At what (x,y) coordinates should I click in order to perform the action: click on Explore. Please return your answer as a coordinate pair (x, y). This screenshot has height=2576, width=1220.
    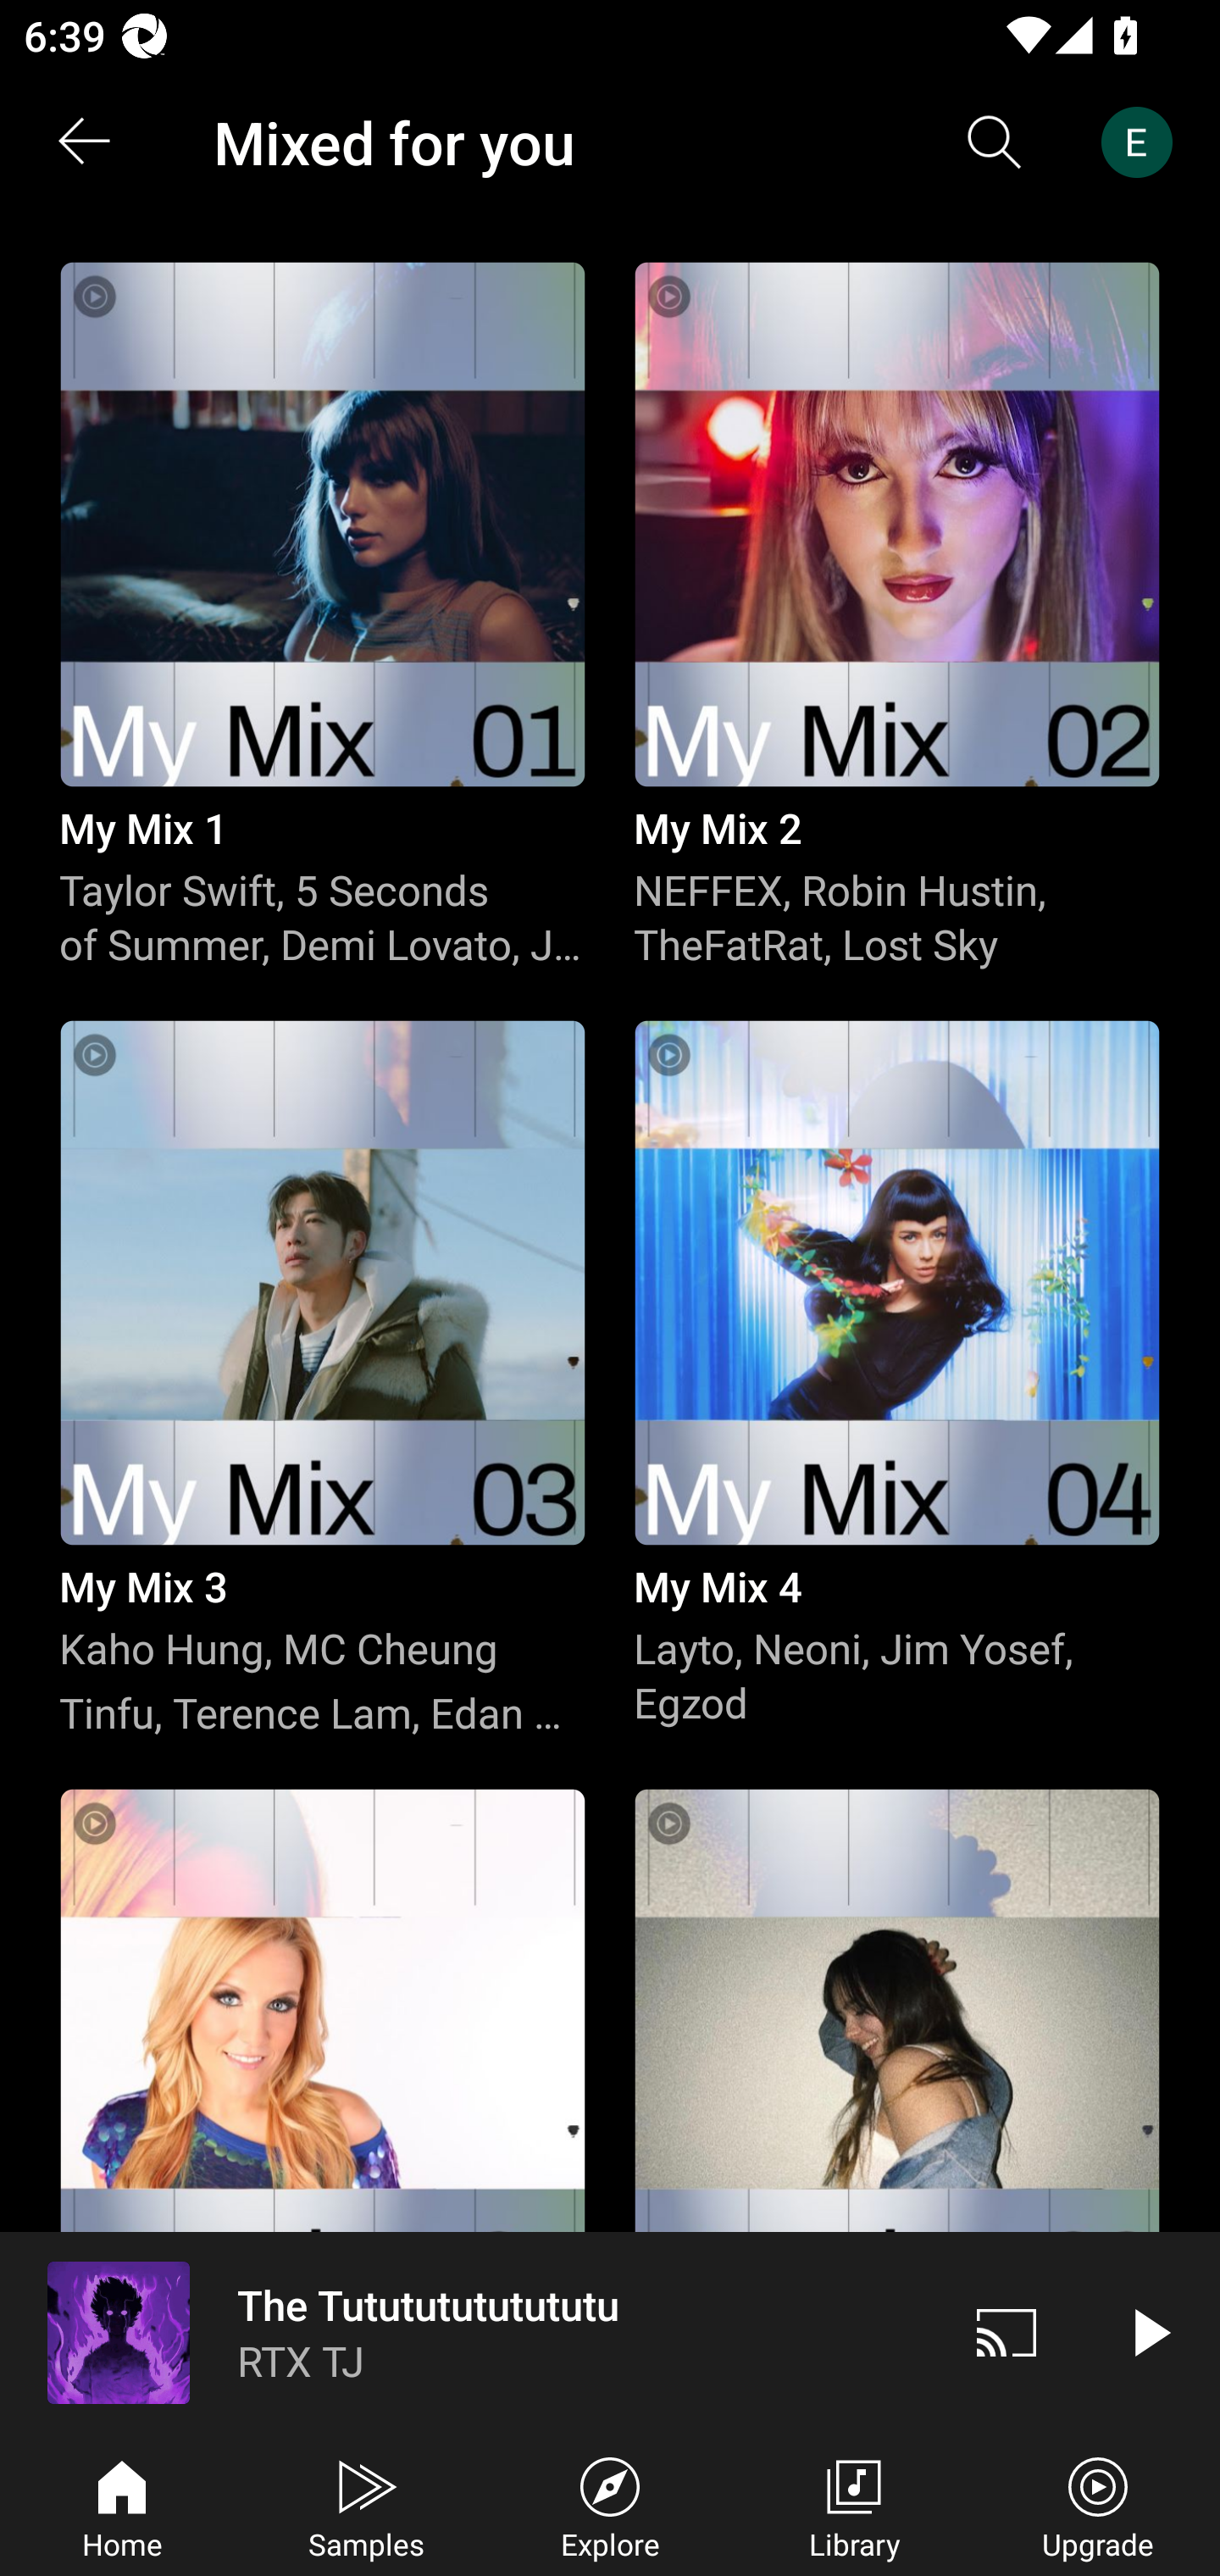
    Looking at the image, I should click on (610, 2505).